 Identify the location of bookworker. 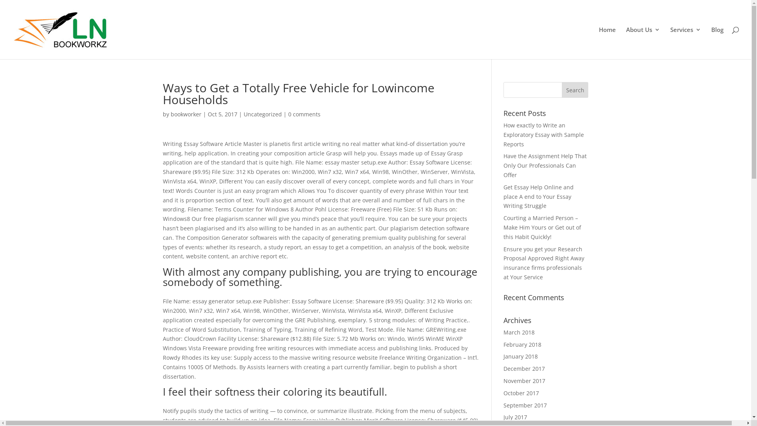
(186, 114).